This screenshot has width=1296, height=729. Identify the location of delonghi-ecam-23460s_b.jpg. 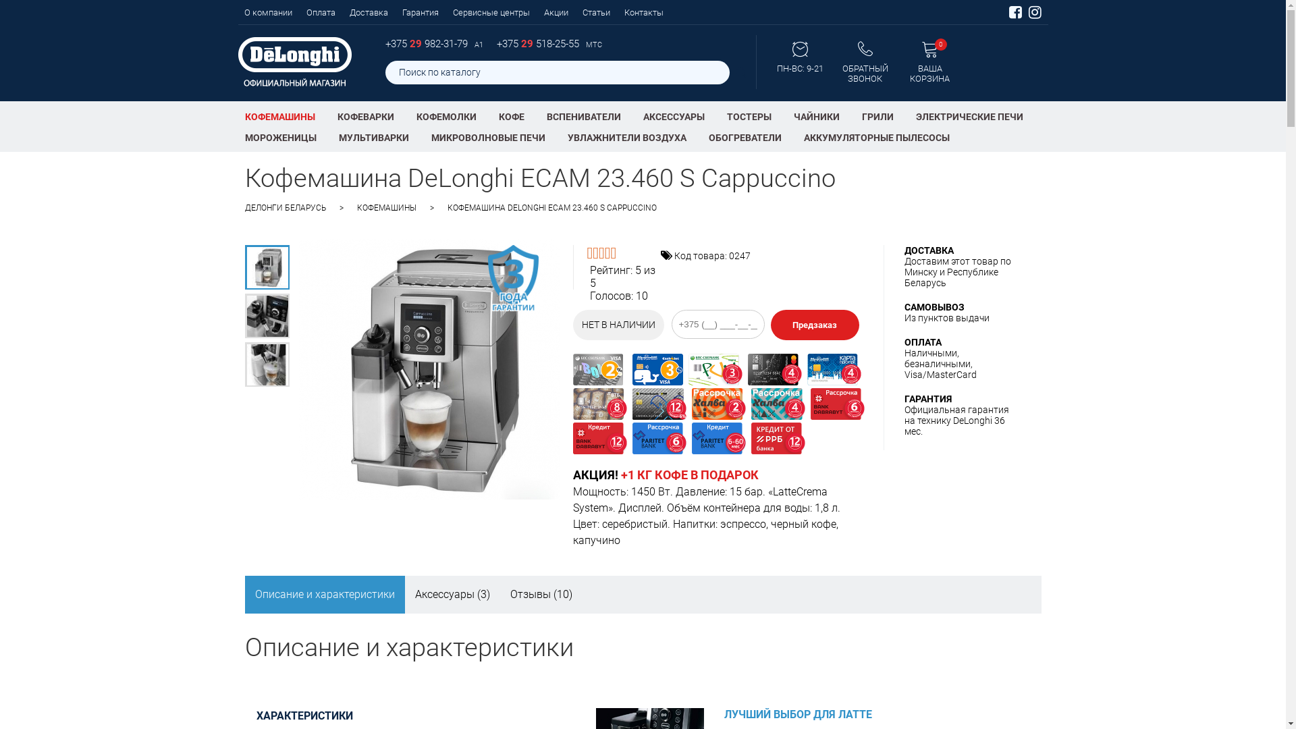
(267, 316).